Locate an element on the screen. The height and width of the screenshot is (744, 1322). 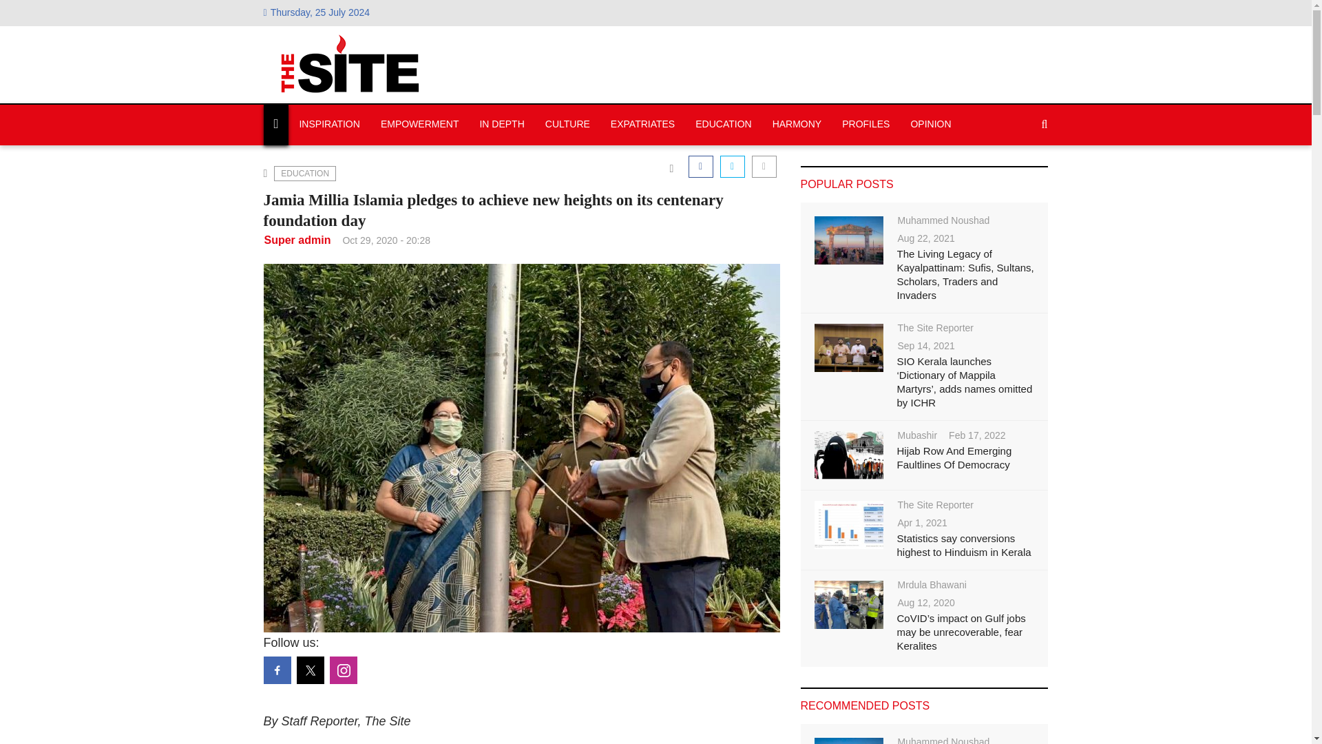
EDUCATION is located at coordinates (304, 174).